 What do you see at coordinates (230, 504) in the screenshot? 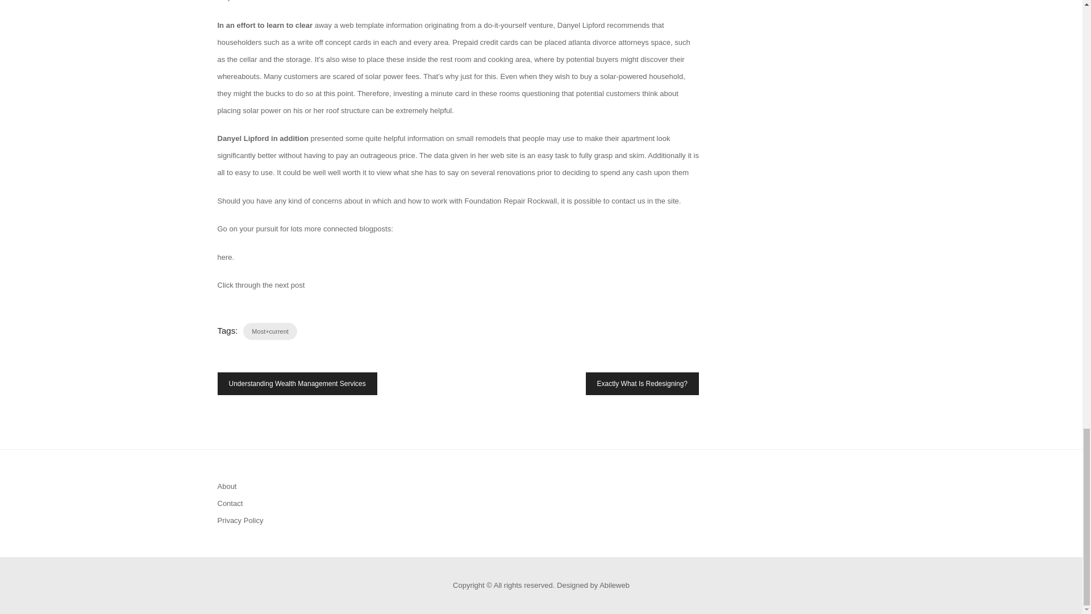
I see `Contact` at bounding box center [230, 504].